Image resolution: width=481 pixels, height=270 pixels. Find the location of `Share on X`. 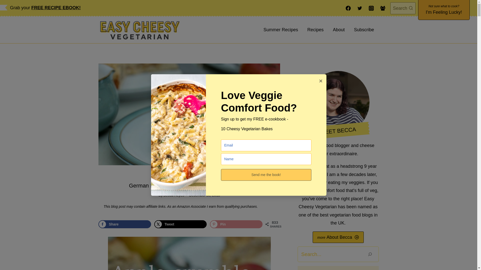

Share on X is located at coordinates (180, 224).